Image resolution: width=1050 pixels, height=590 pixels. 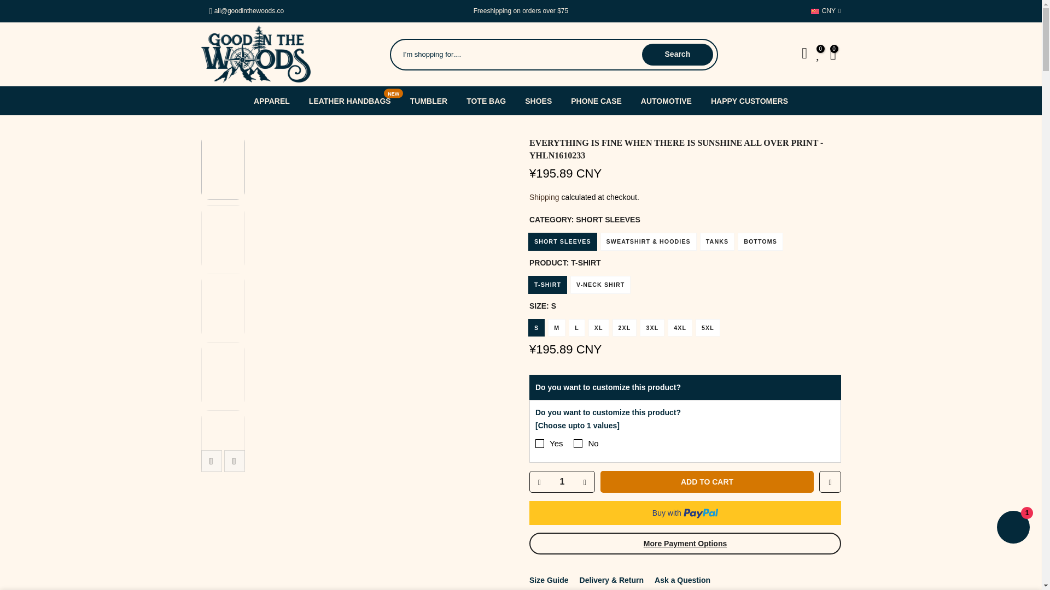 What do you see at coordinates (549, 580) in the screenshot?
I see `Size Guide` at bounding box center [549, 580].